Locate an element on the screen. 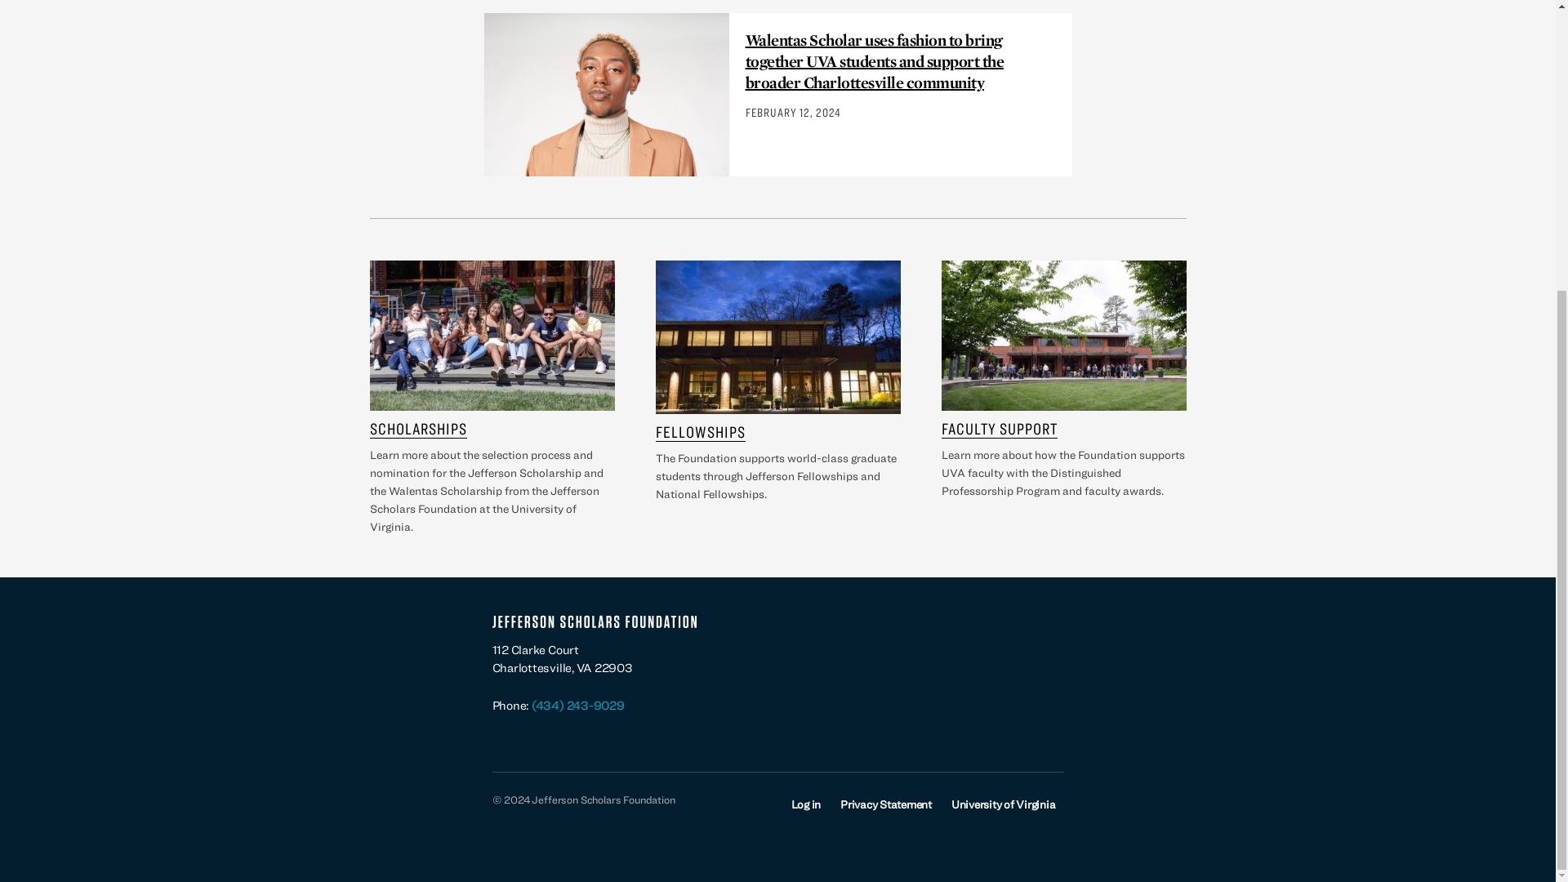 Image resolution: width=1568 pixels, height=882 pixels. FELLOWSHIPS is located at coordinates (700, 432).